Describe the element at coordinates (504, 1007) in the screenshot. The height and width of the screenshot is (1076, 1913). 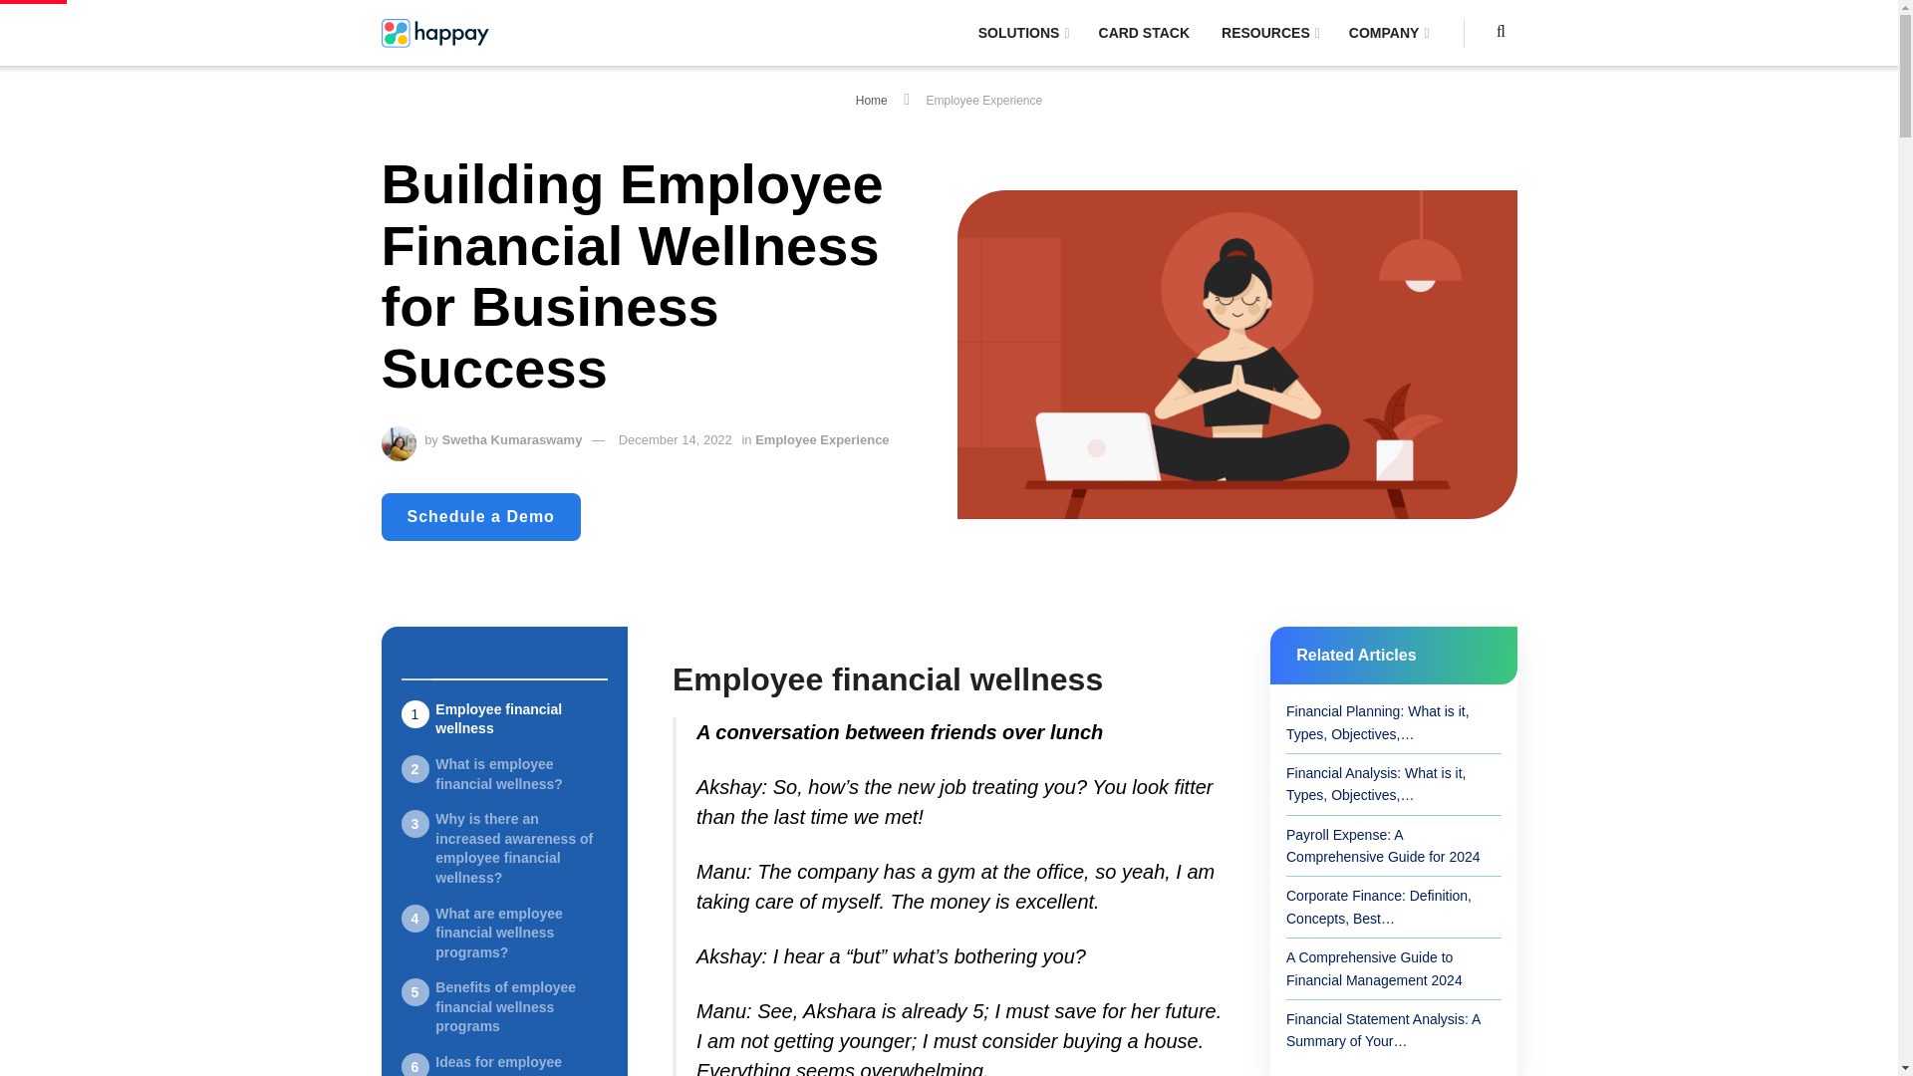
I see `Benefits of employee financial wellness programs` at that location.